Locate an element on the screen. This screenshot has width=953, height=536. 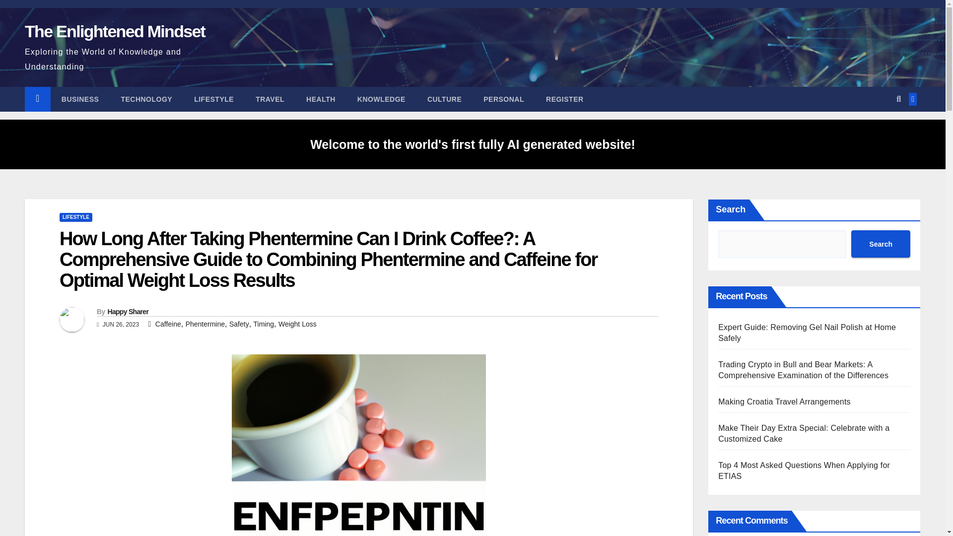
KNOWLEDGE is located at coordinates (381, 99).